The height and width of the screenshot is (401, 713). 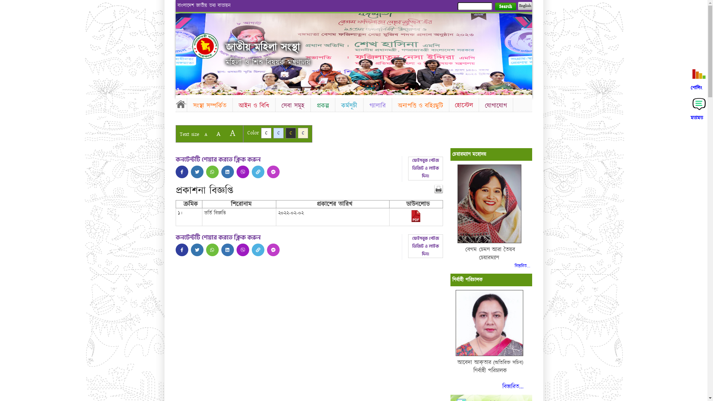 What do you see at coordinates (218, 134) in the screenshot?
I see `A` at bounding box center [218, 134].